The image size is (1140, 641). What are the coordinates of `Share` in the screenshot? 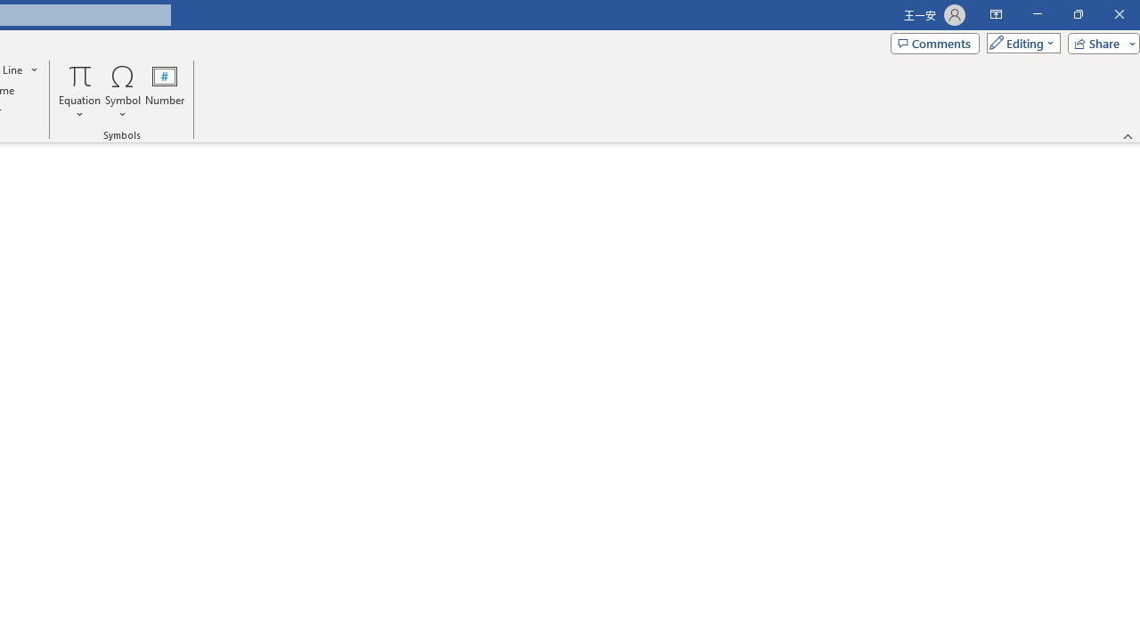 It's located at (1100, 43).